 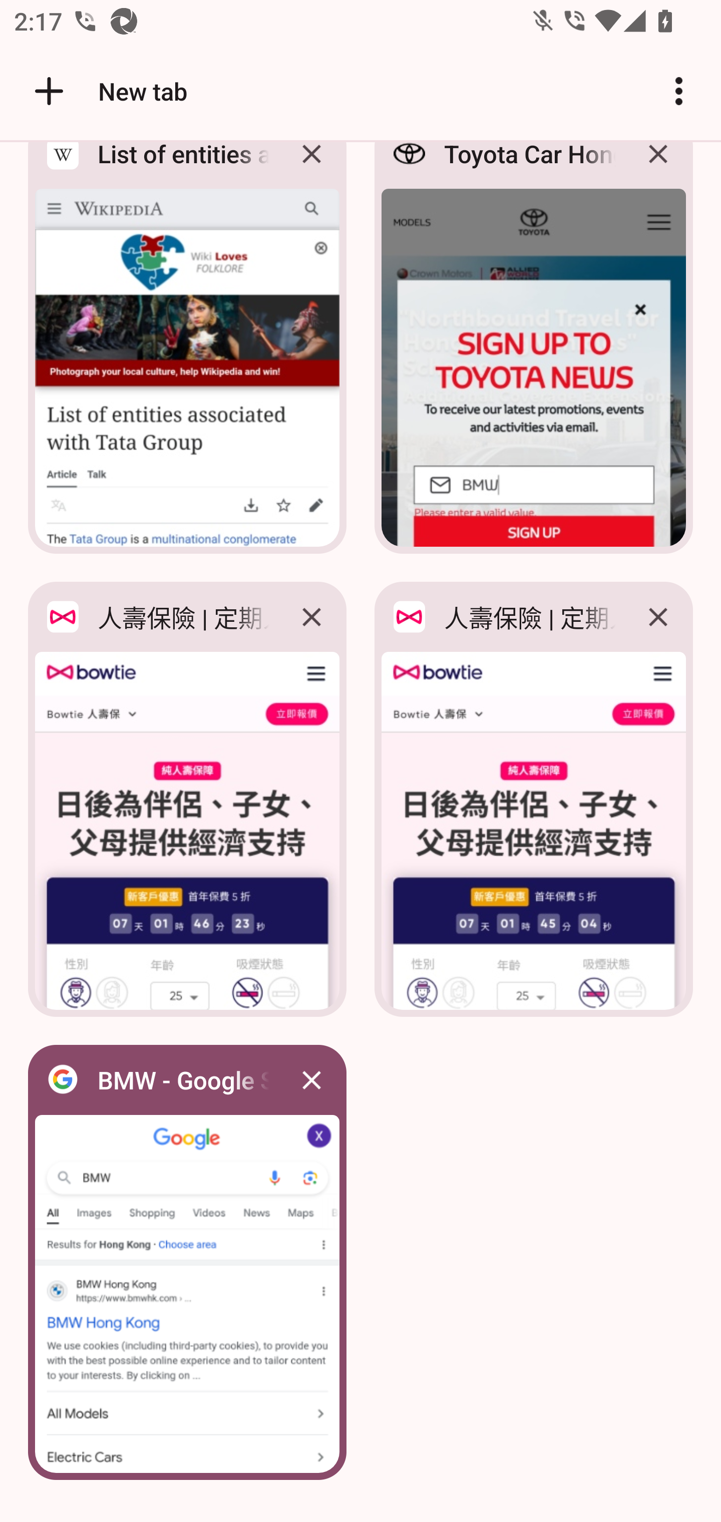 I want to click on Close 人壽保險 | 定期人壽 | 純人壽保額高達 $2000 萬 | Bowtie tab, so click(x=658, y=617).